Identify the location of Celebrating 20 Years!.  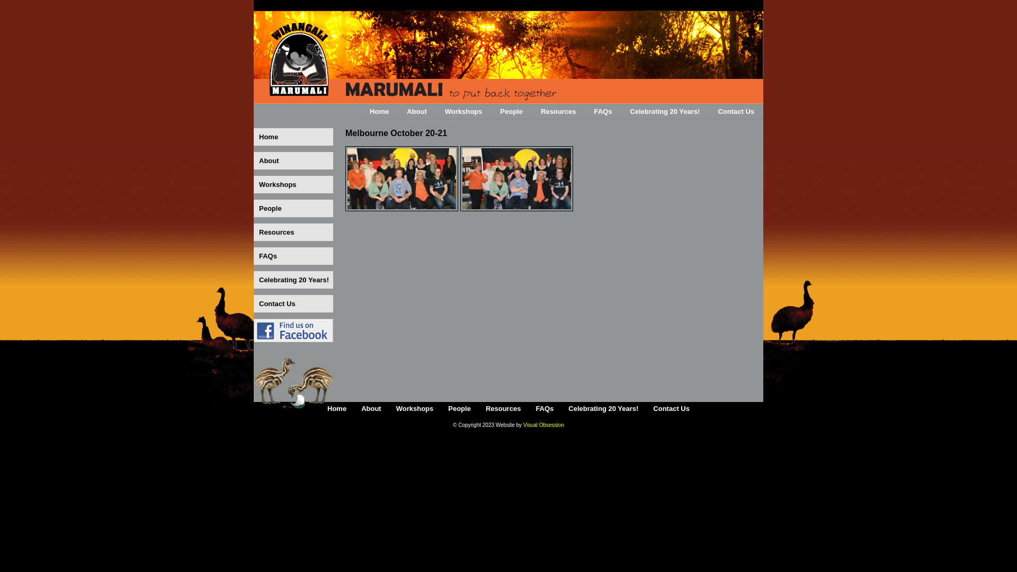
(293, 280).